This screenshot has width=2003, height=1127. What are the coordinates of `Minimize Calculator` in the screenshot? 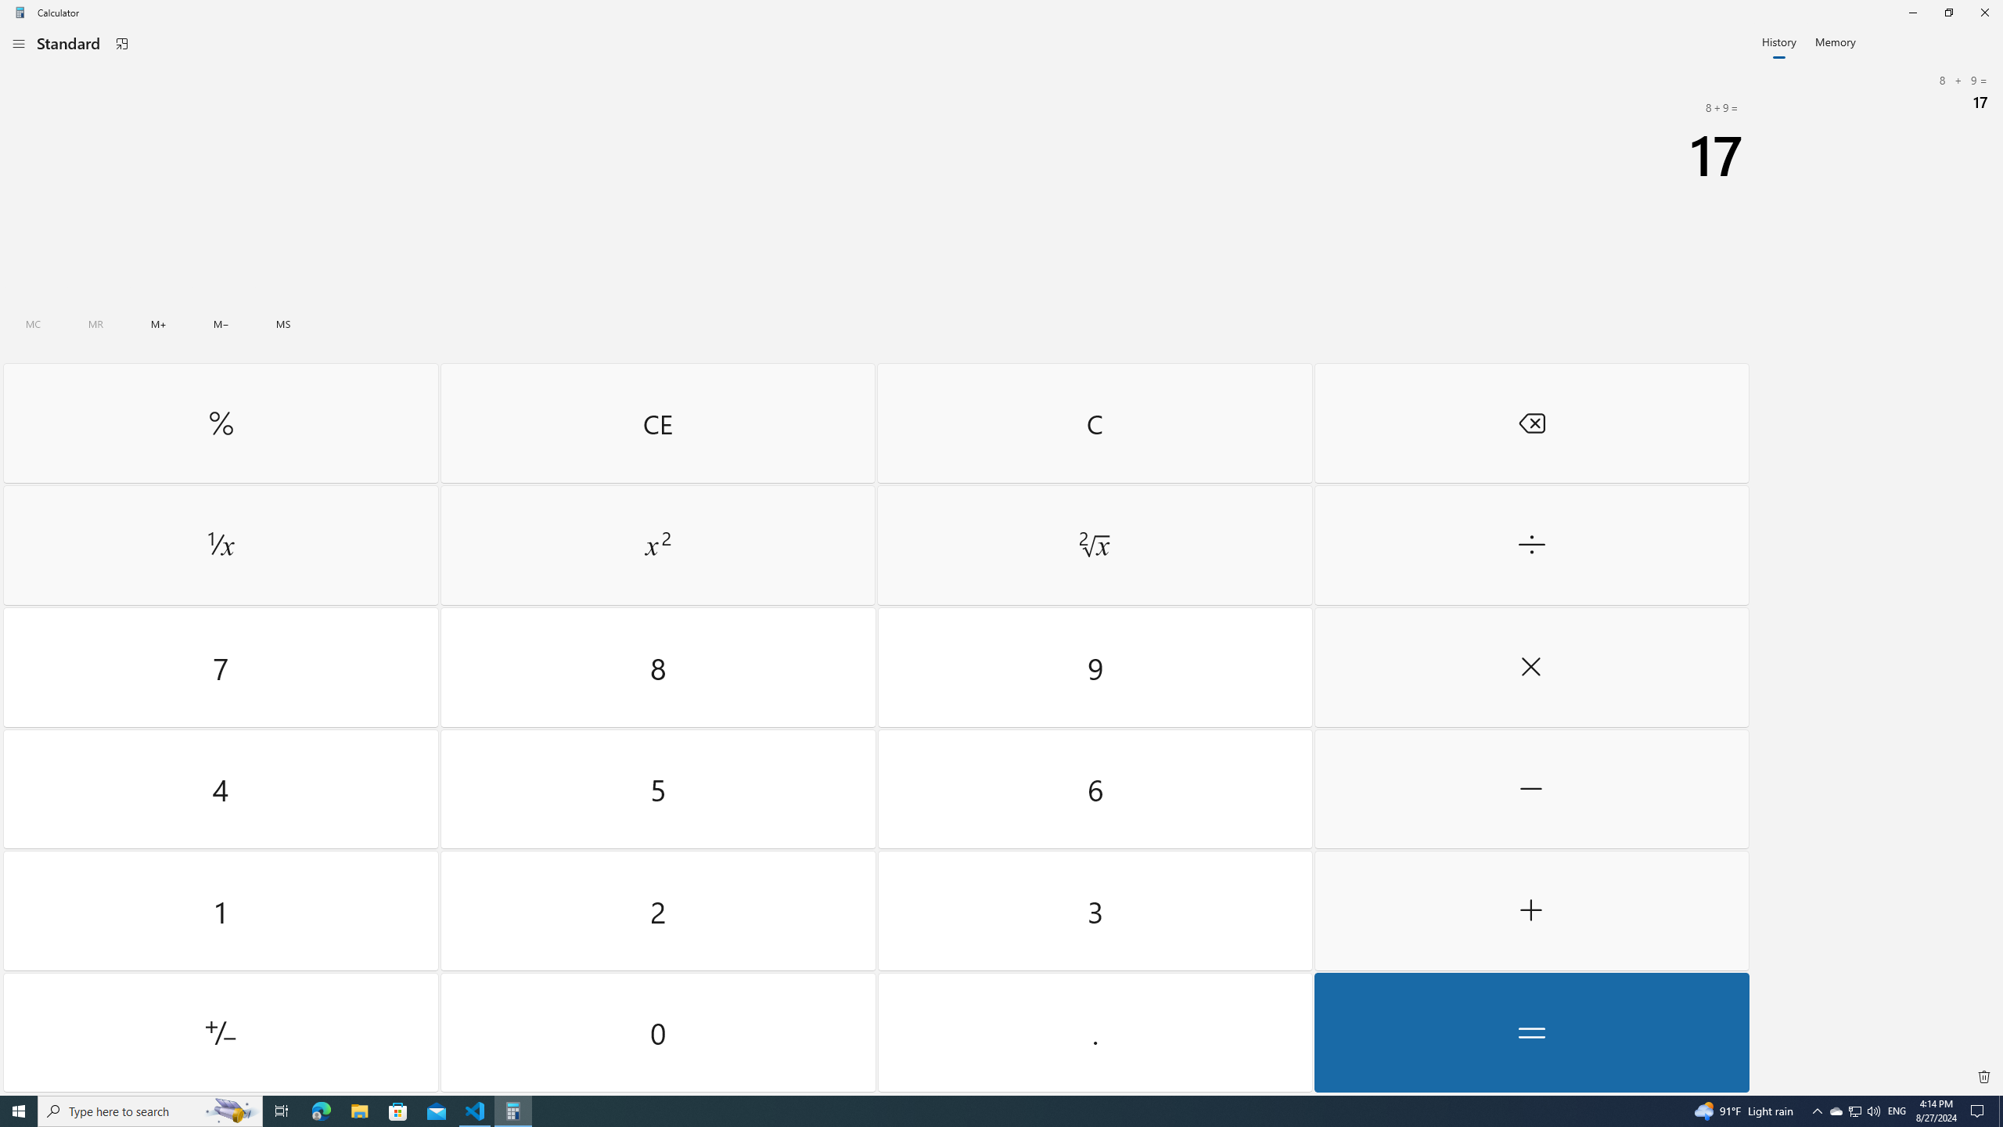 It's located at (1912, 13).